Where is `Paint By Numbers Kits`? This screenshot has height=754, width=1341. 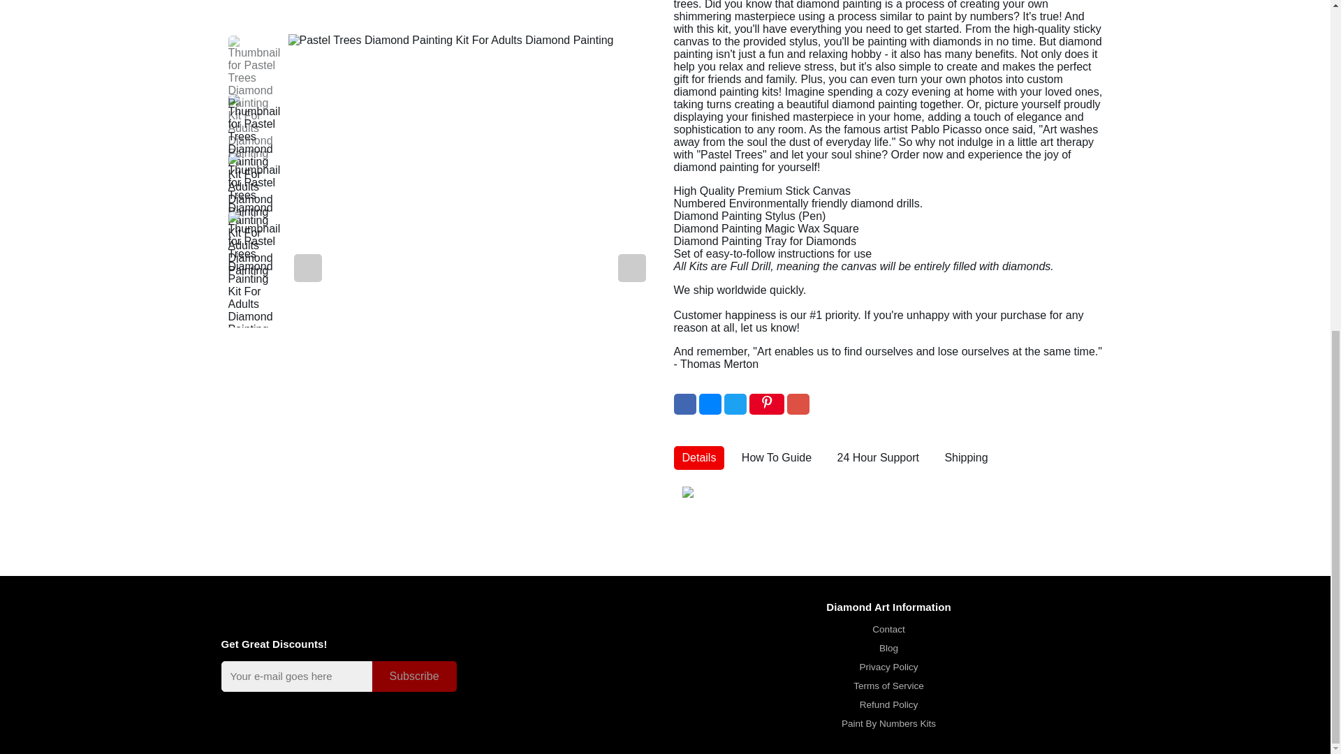
Paint By Numbers Kits is located at coordinates (888, 723).